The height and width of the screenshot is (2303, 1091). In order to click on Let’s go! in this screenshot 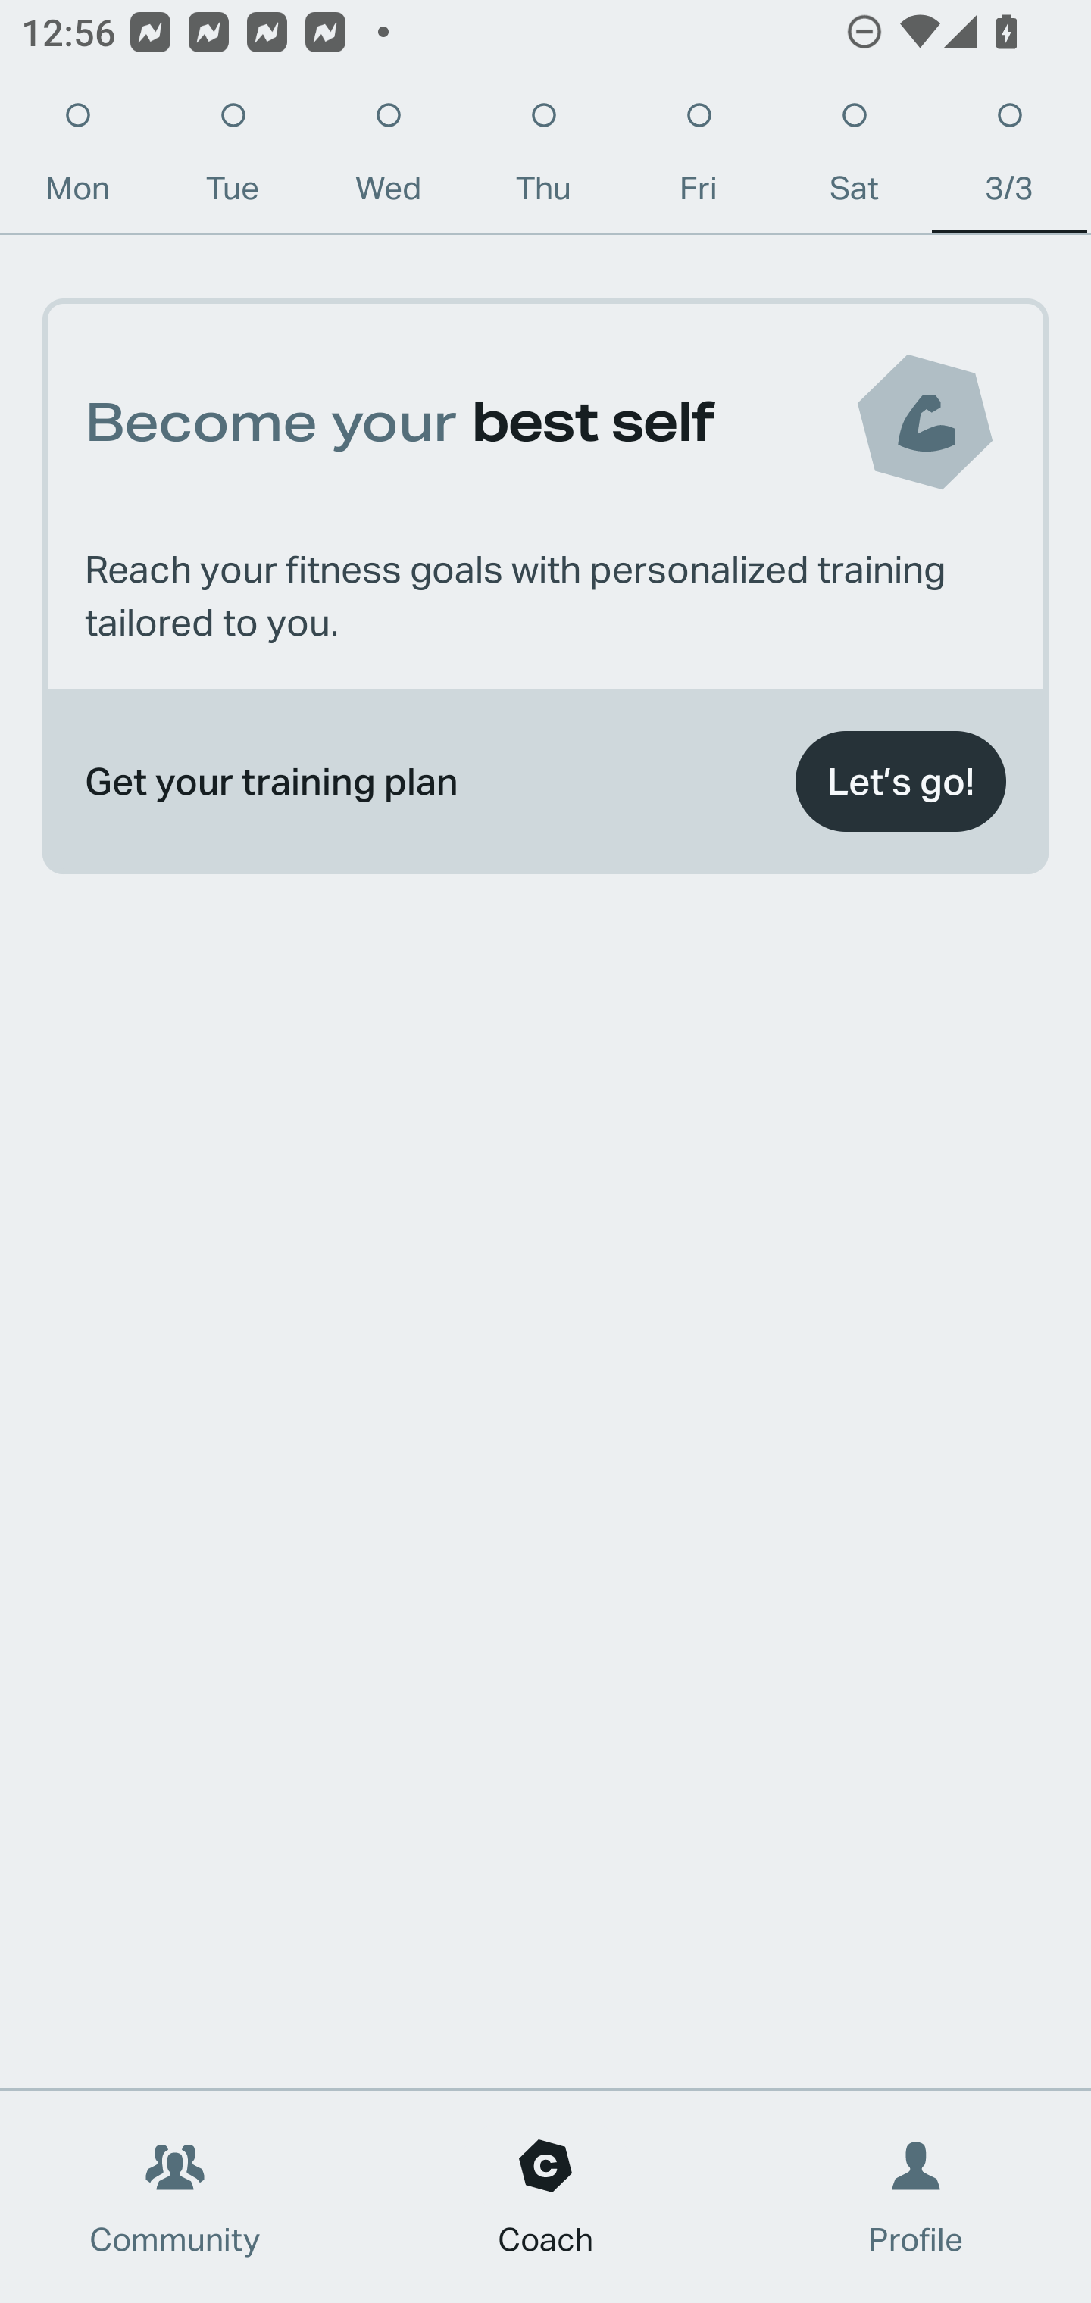, I will do `click(900, 782)`.